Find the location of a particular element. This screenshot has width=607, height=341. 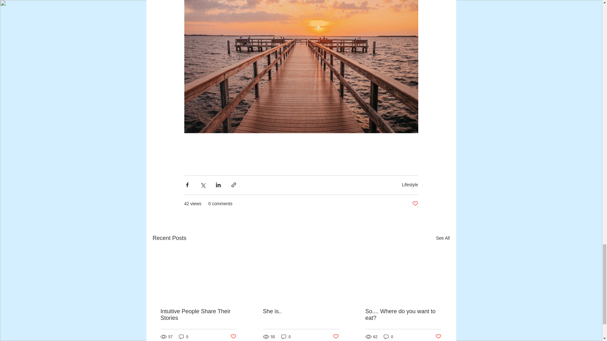

She is.. is located at coordinates (301, 311).